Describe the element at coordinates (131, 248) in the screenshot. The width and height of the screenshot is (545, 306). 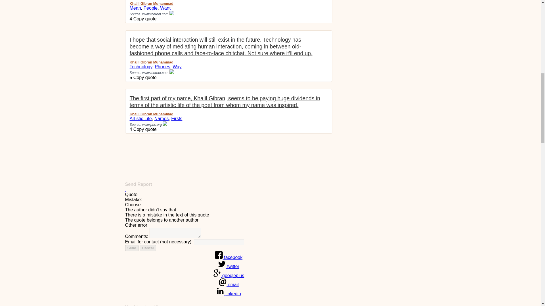
I see `Send` at that location.